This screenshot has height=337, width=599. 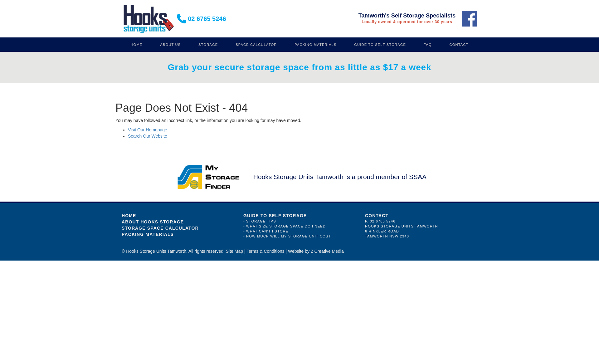 I want to click on - STORAGE TIPS, so click(x=299, y=221).